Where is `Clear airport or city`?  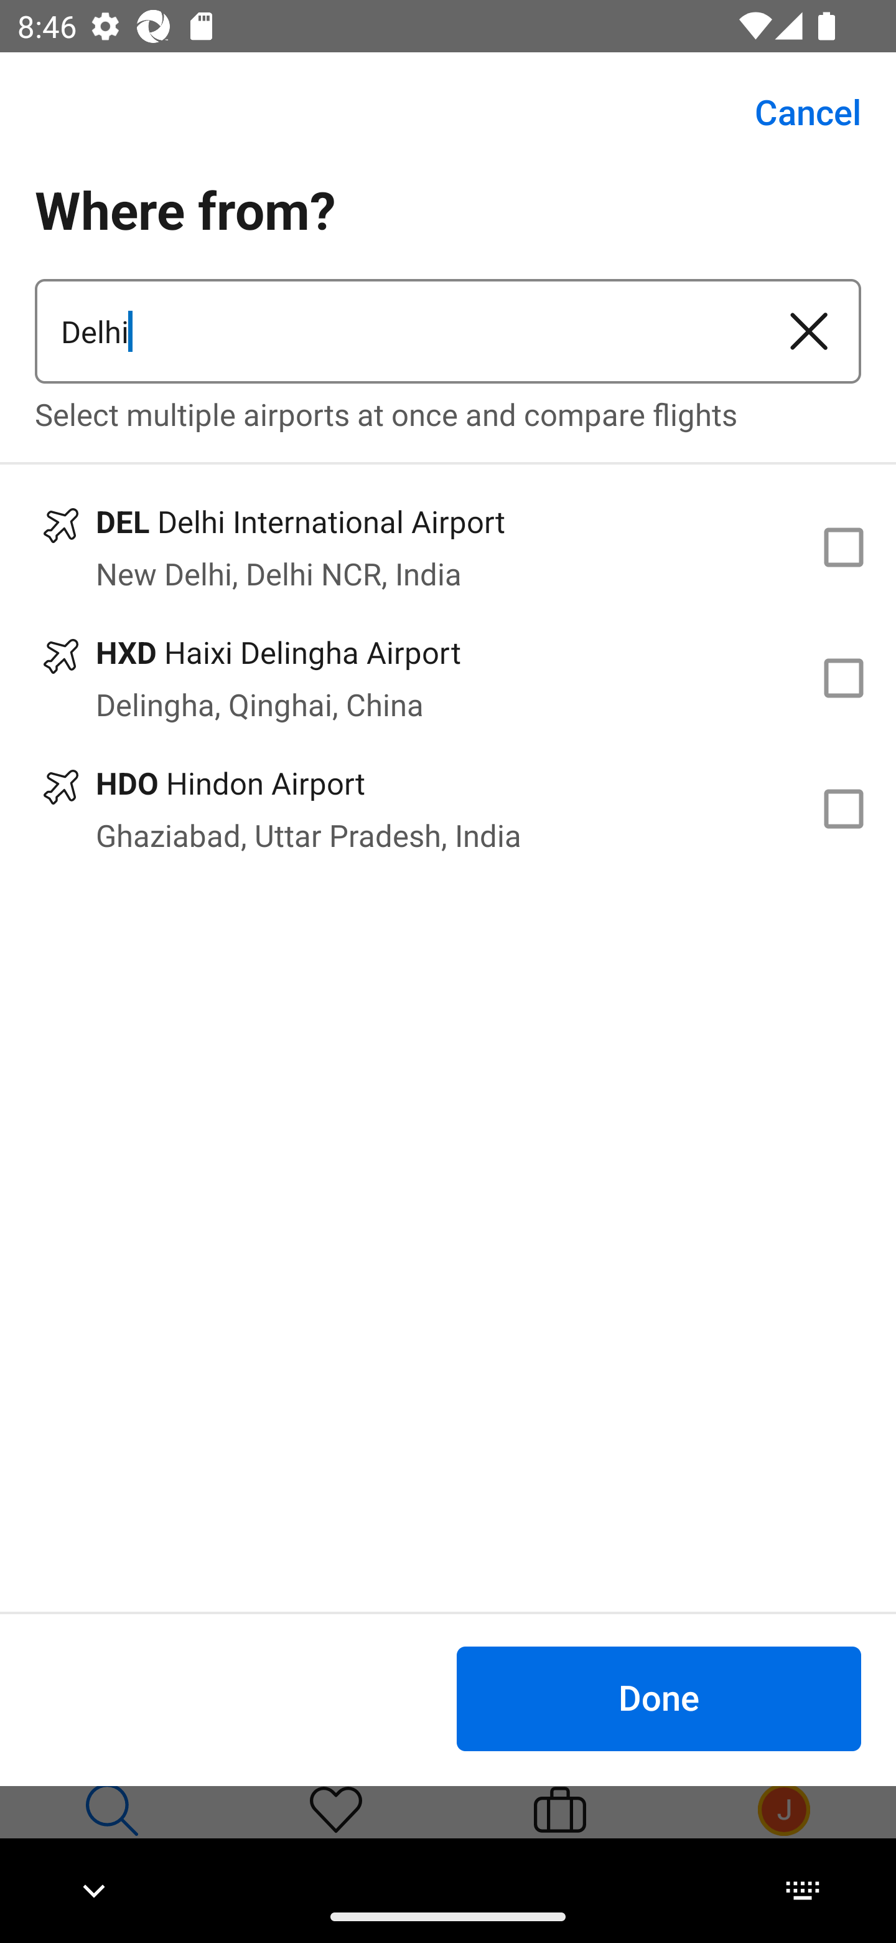 Clear airport or city is located at coordinates (809, 331).